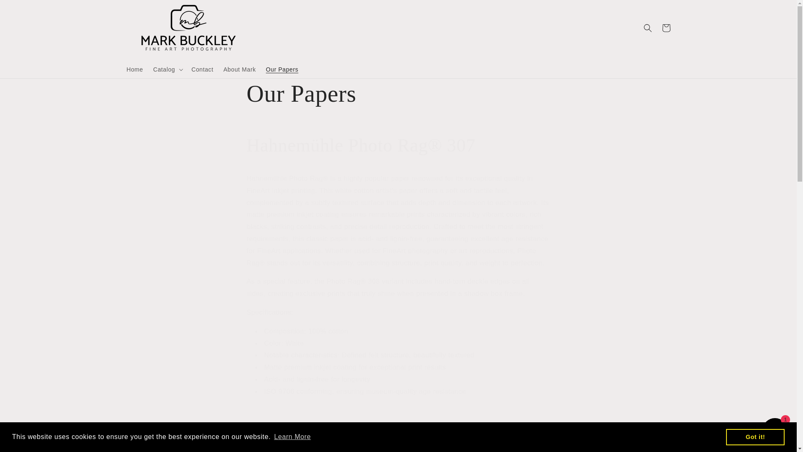  What do you see at coordinates (292, 437) in the screenshot?
I see `Learn More` at bounding box center [292, 437].